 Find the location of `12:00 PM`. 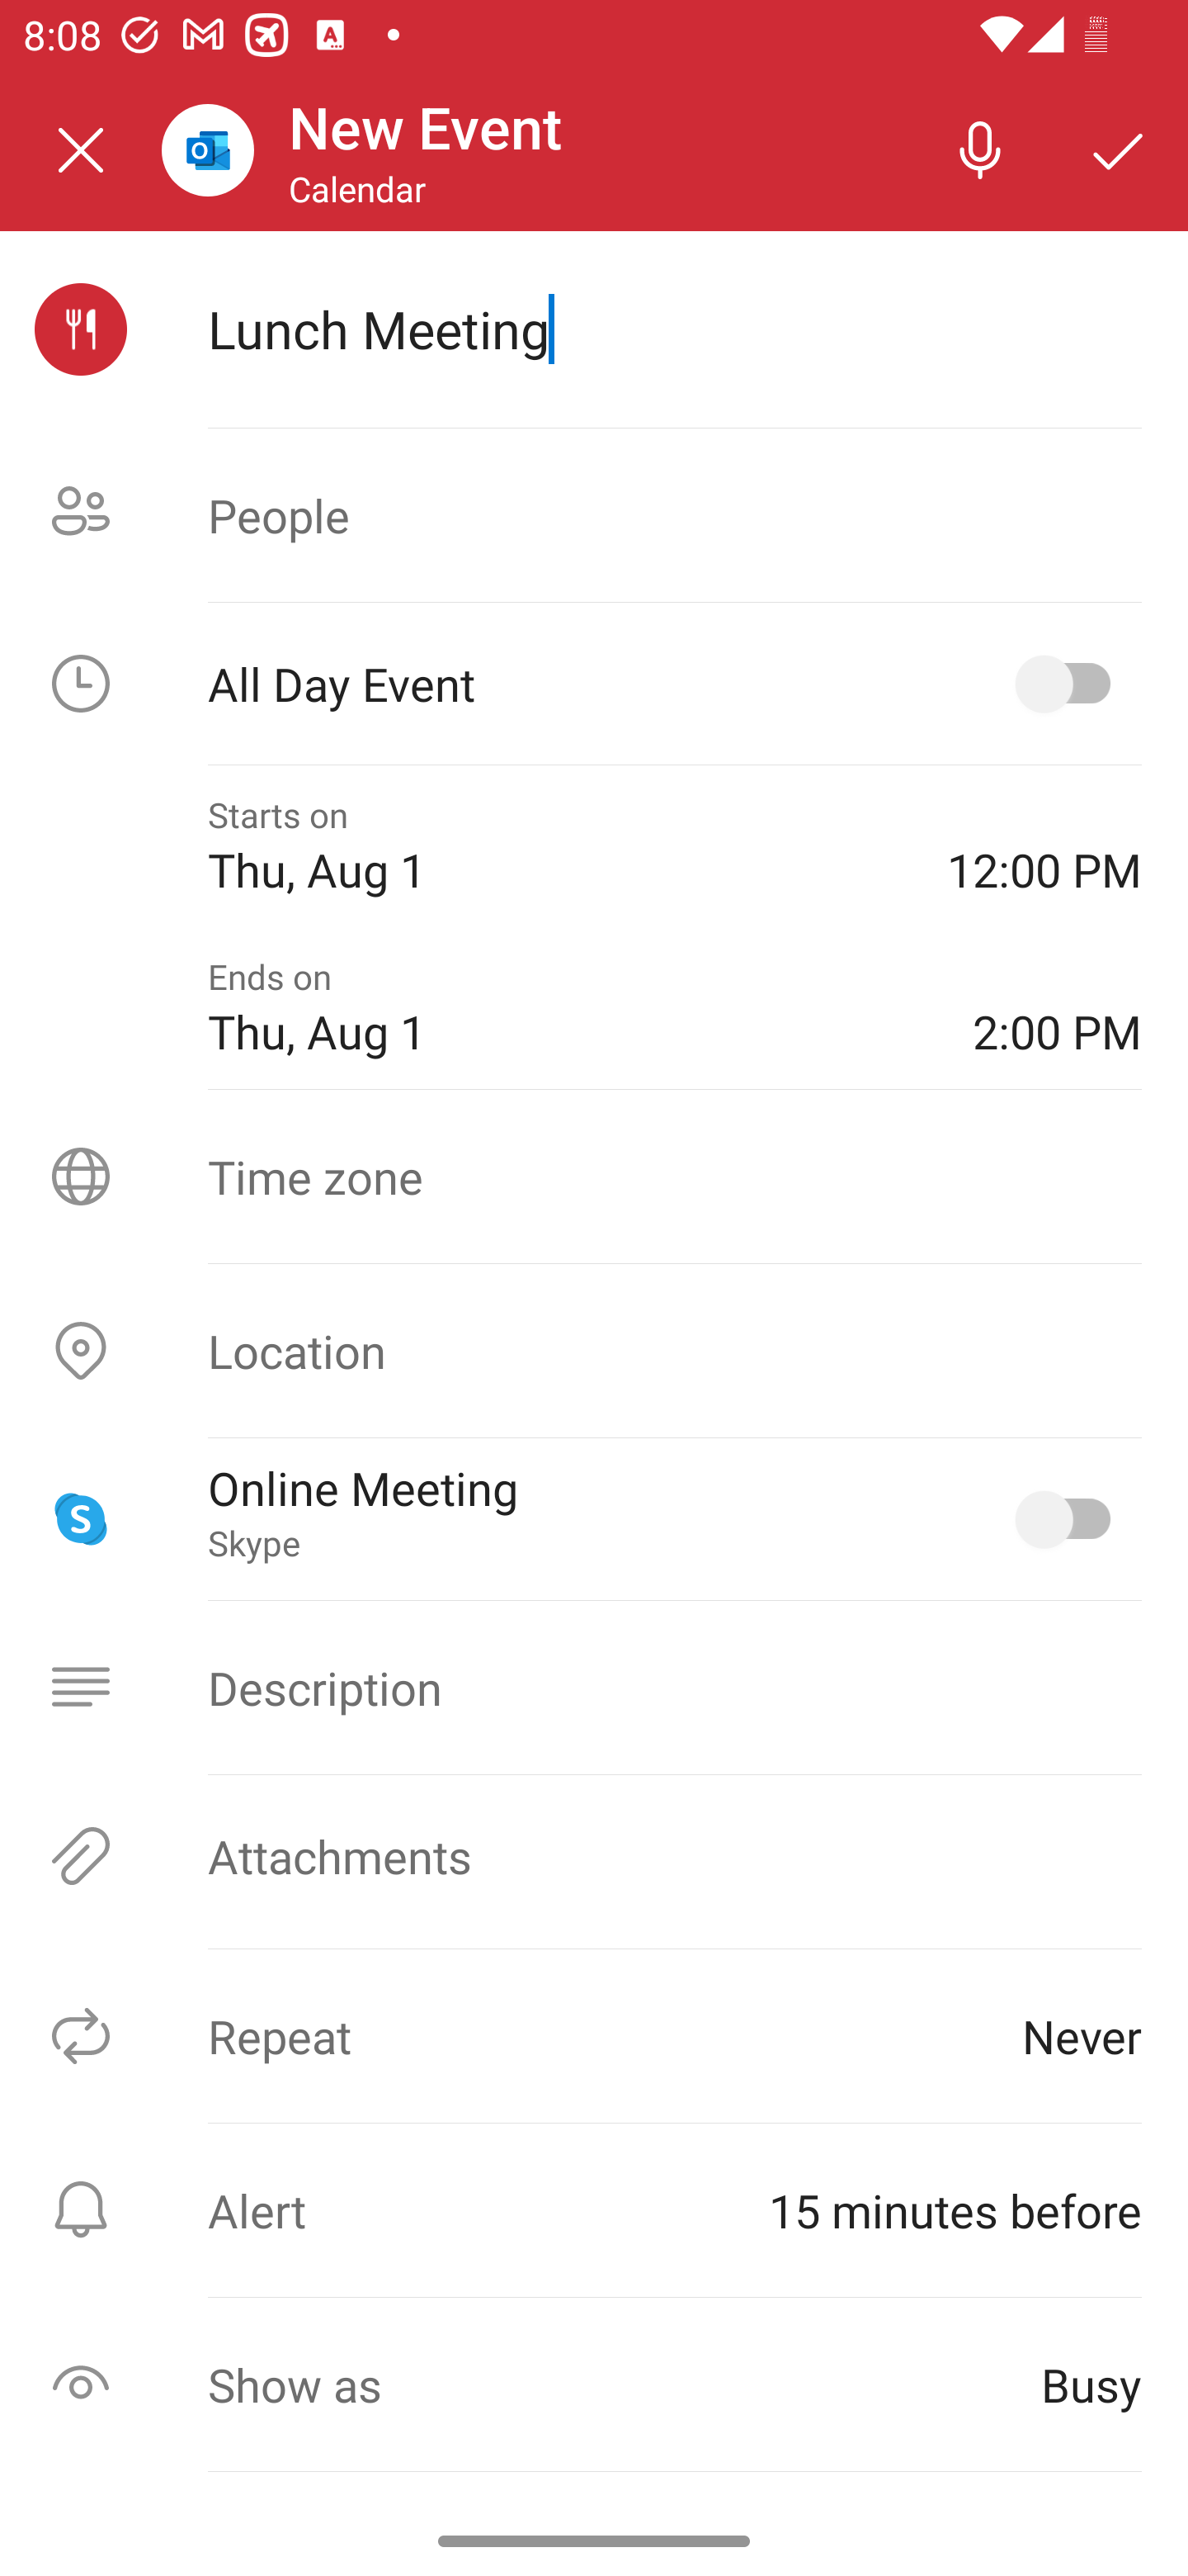

12:00 PM is located at coordinates (1044, 845).